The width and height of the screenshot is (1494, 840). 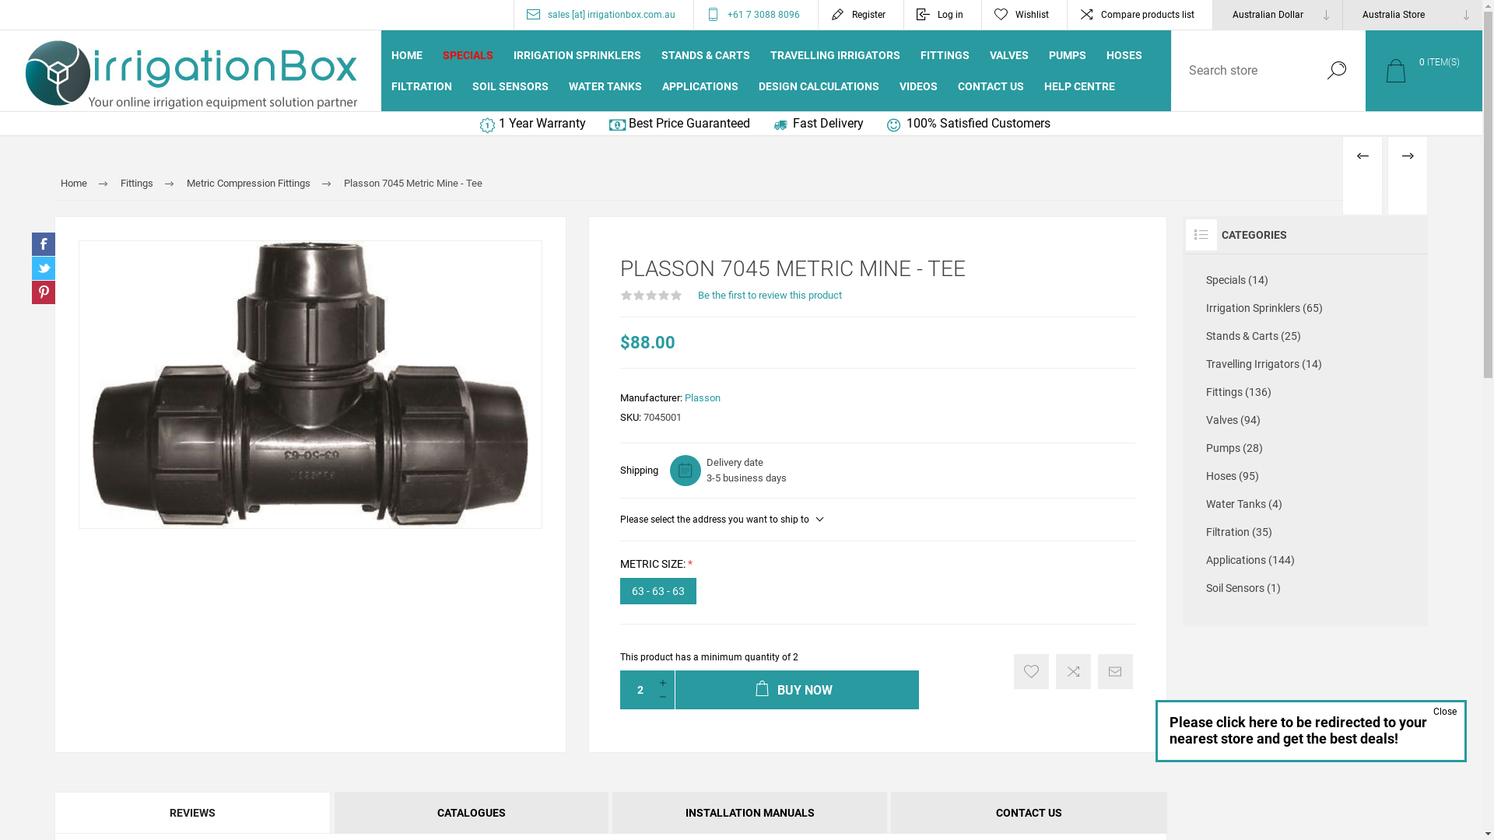 What do you see at coordinates (406, 55) in the screenshot?
I see `HOME` at bounding box center [406, 55].